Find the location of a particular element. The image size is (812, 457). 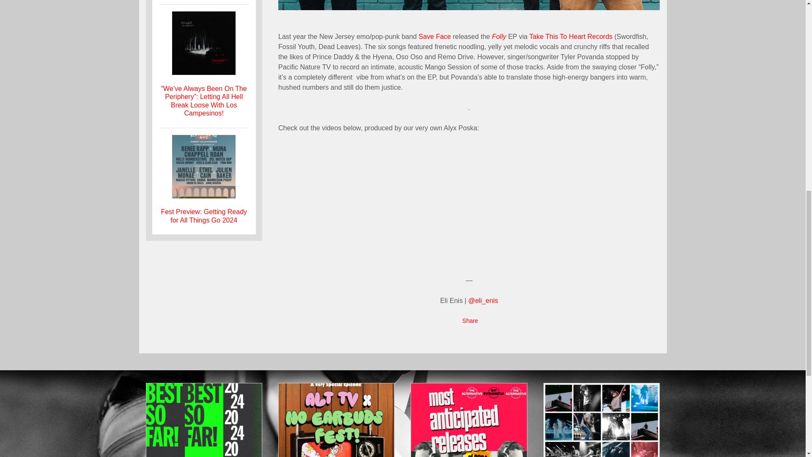

BEST PHOTOS OF 2023 is located at coordinates (601, 420).